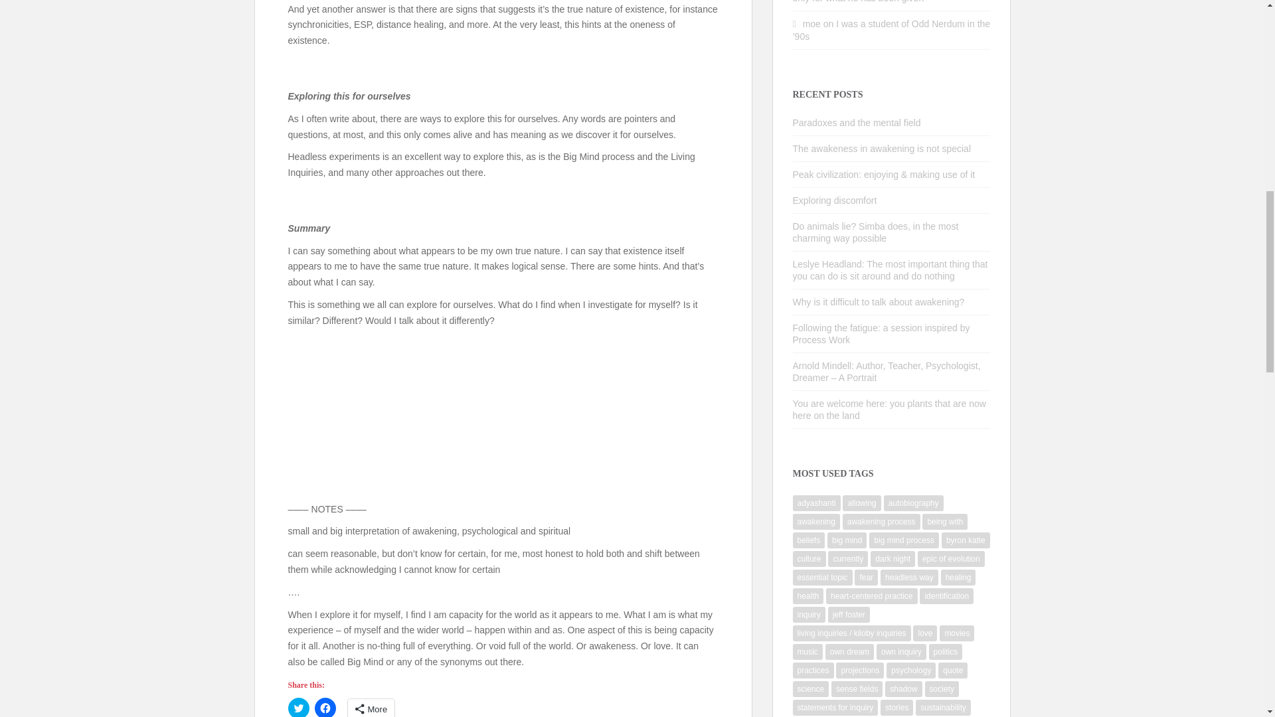 This screenshot has width=1275, height=717. Describe the element at coordinates (325, 707) in the screenshot. I see `Click to share on Facebook` at that location.